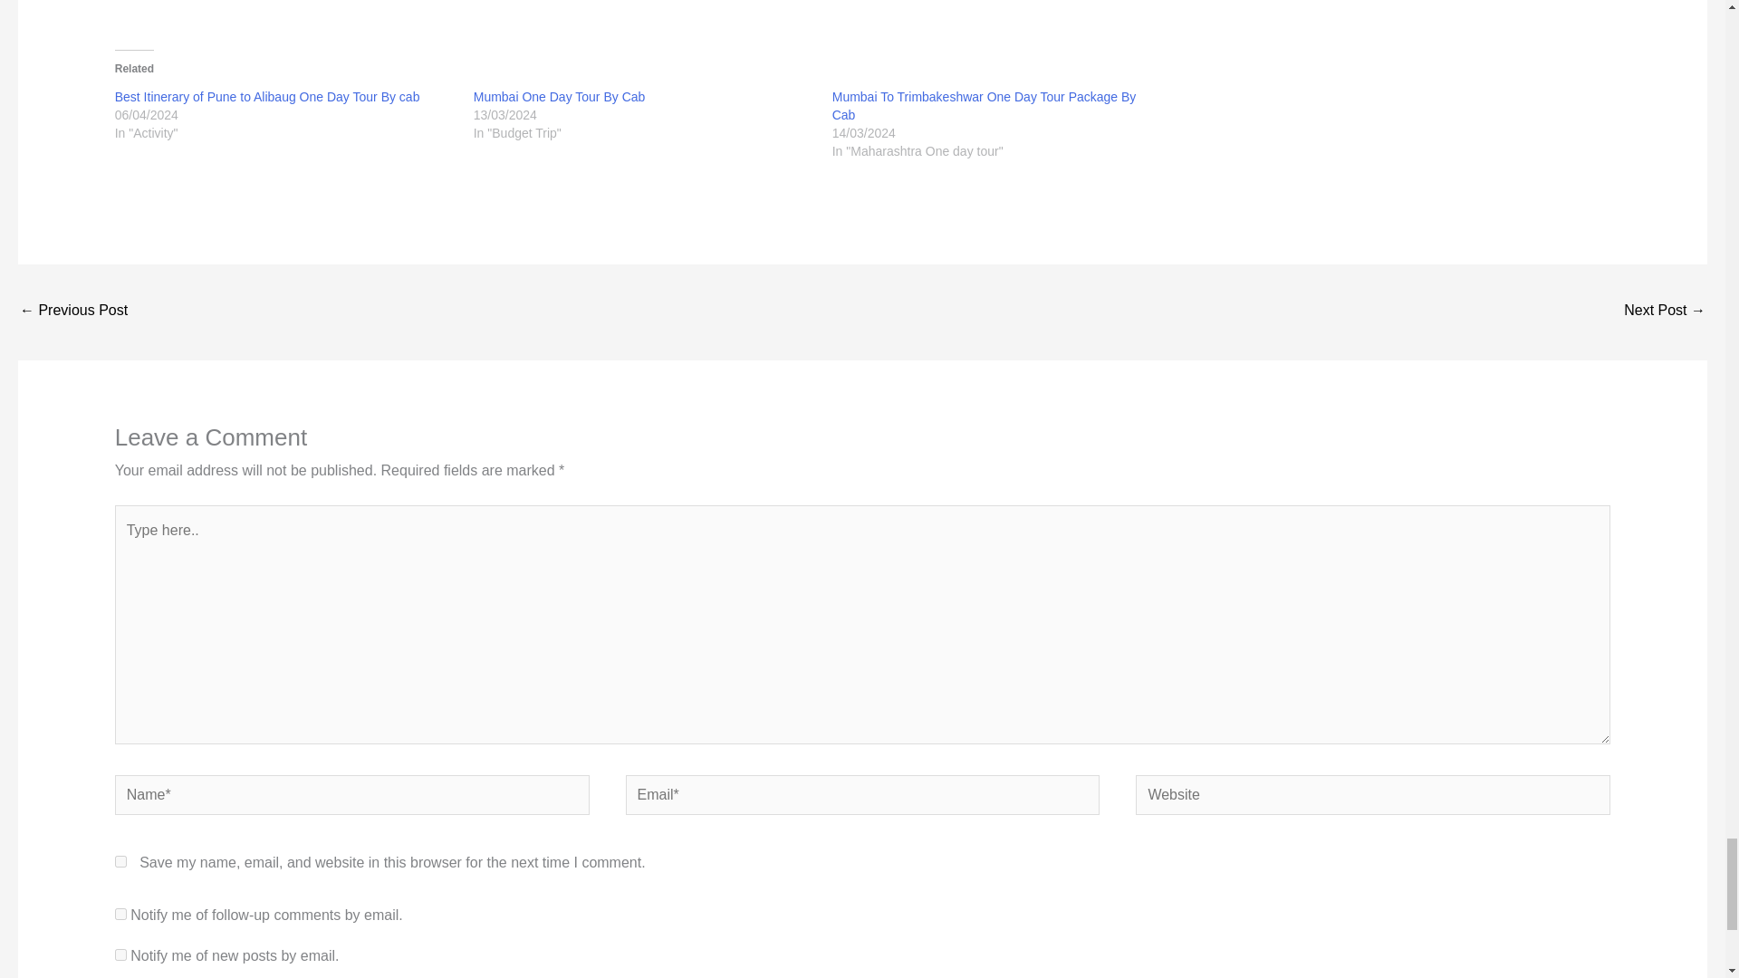 This screenshot has width=1739, height=978. Describe the element at coordinates (559, 96) in the screenshot. I see `Mumbai One Day Tour By Cab` at that location.